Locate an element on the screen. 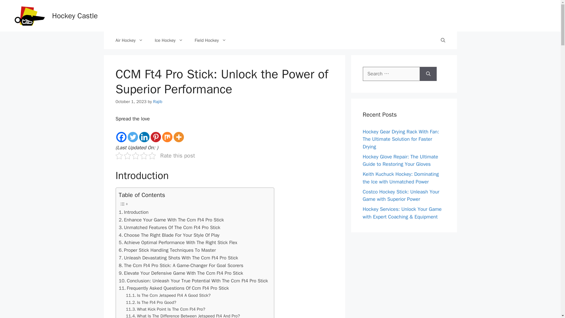  Enhance Your Game With The Ccm Ft4 Pro Stick is located at coordinates (171, 220).